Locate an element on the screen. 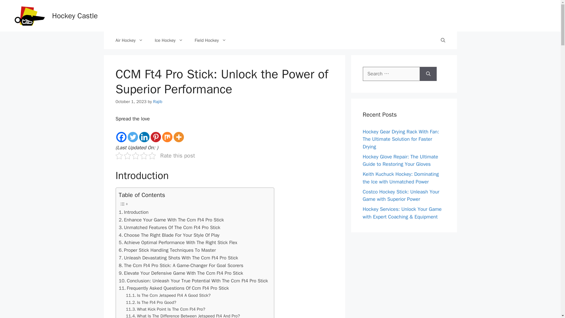  Enhance Your Game With The Ccm Ft4 Pro Stick is located at coordinates (171, 220).